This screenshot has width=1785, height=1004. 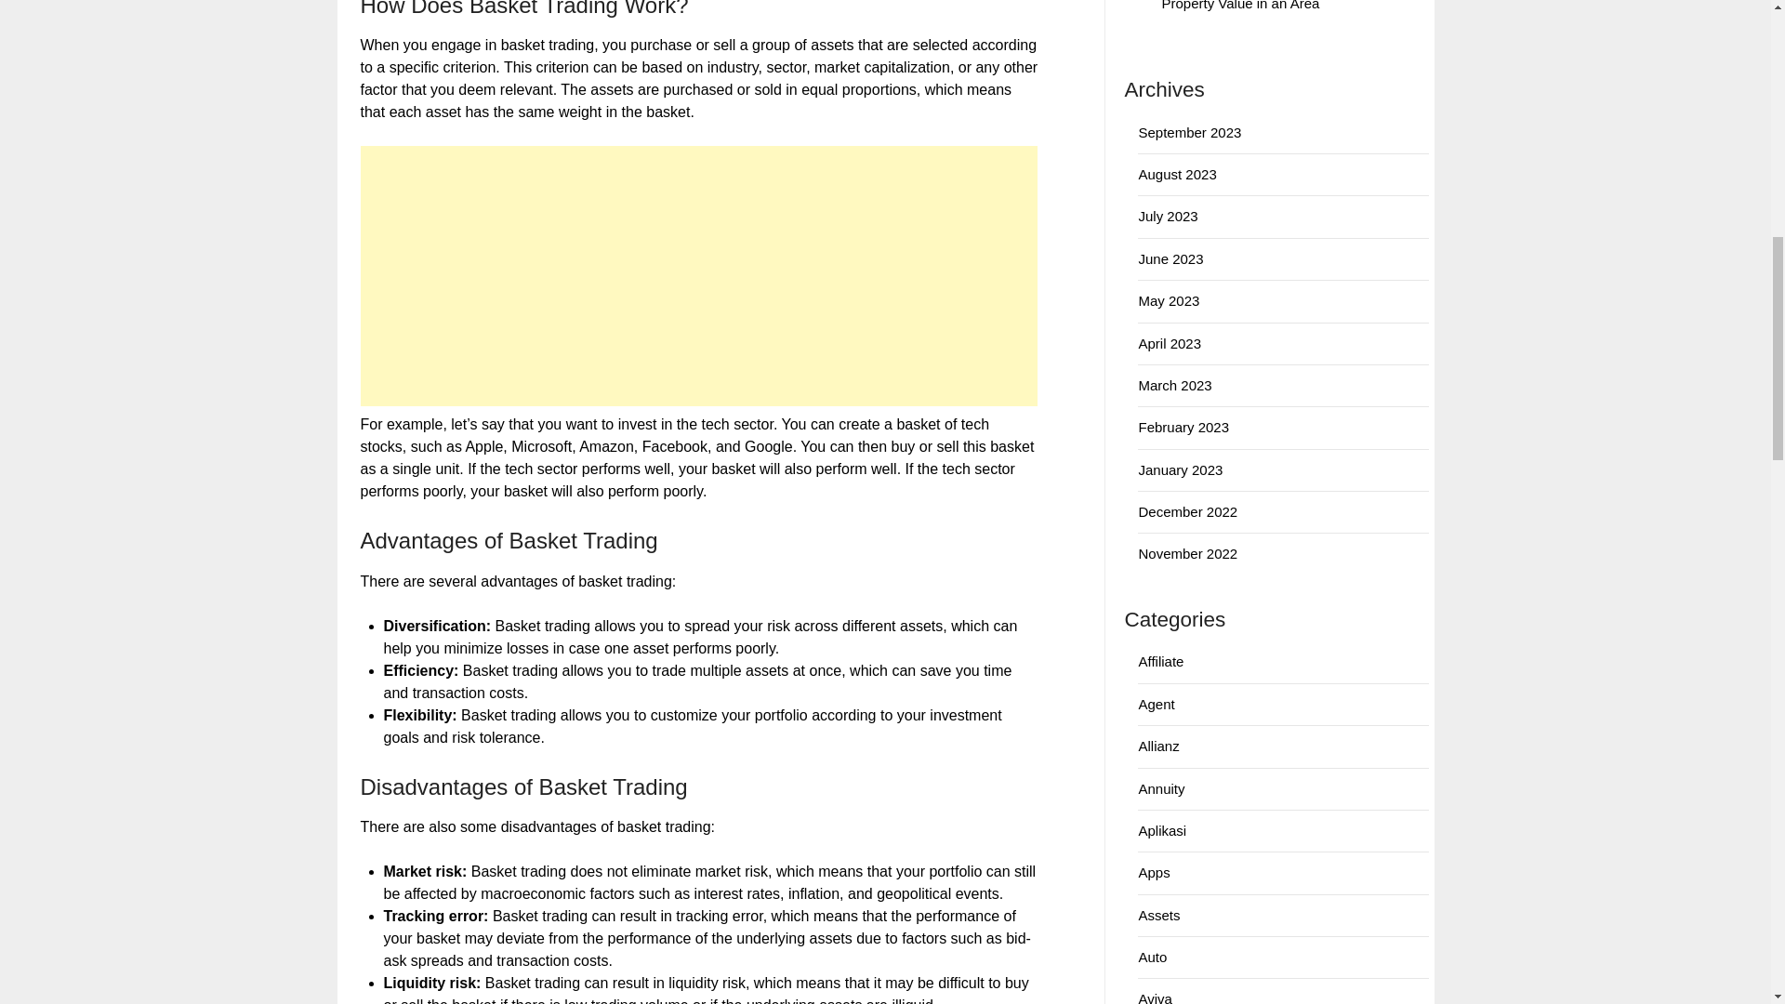 I want to click on September 2023, so click(x=1189, y=132).